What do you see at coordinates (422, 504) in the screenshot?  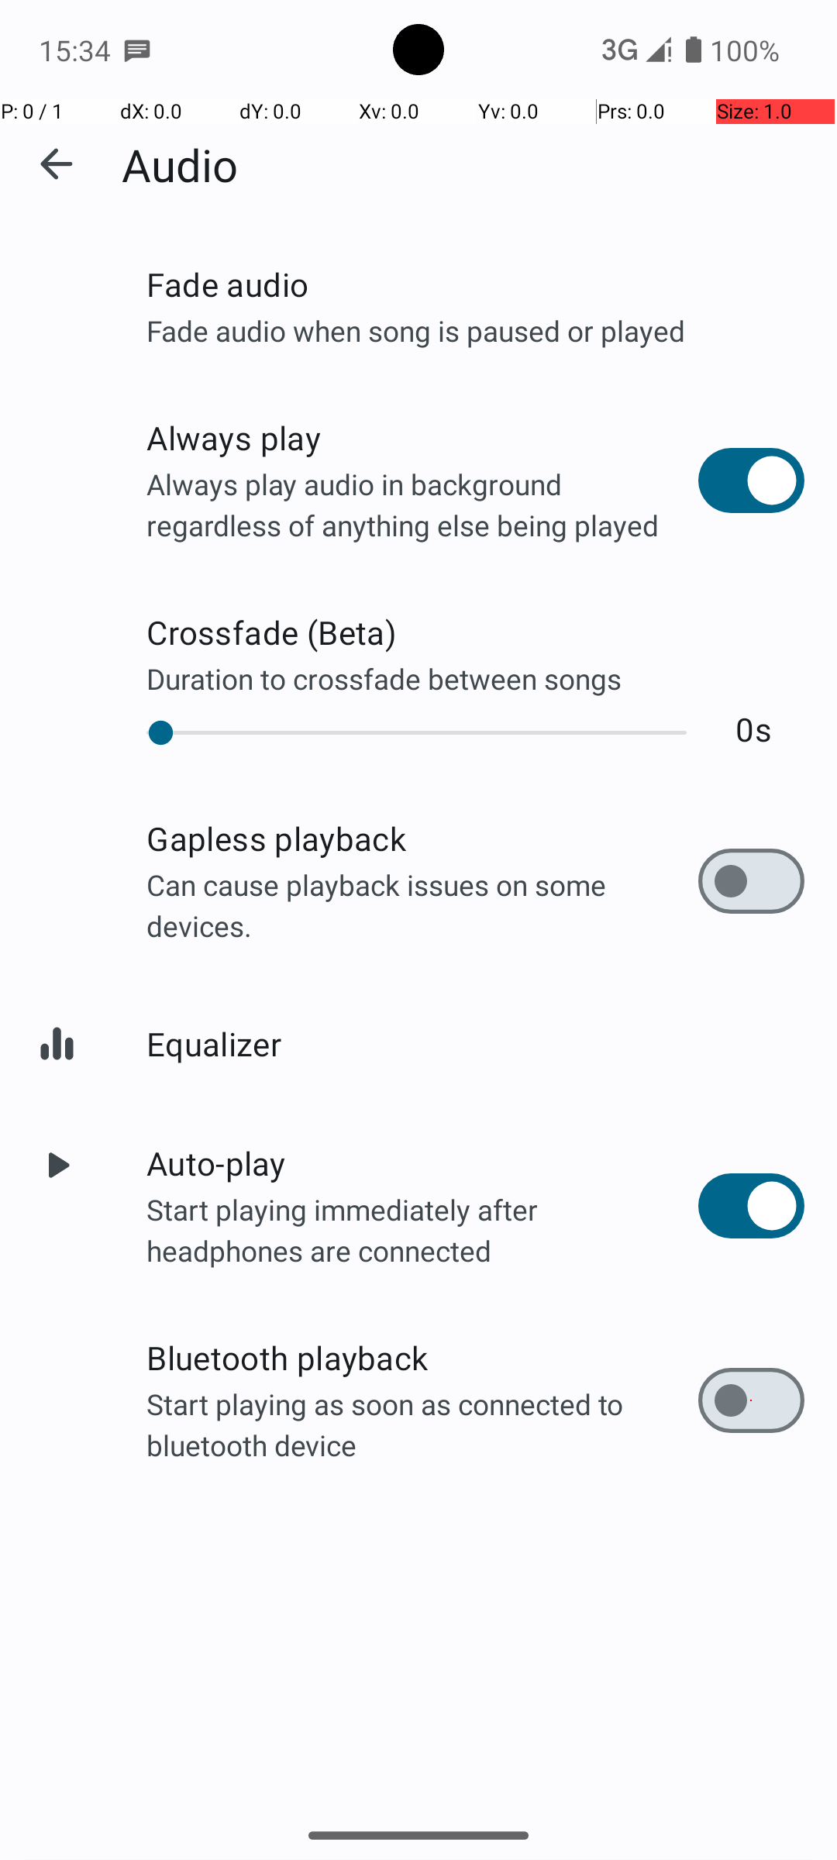 I see `Always play audio in background regardless of anything else being played` at bounding box center [422, 504].